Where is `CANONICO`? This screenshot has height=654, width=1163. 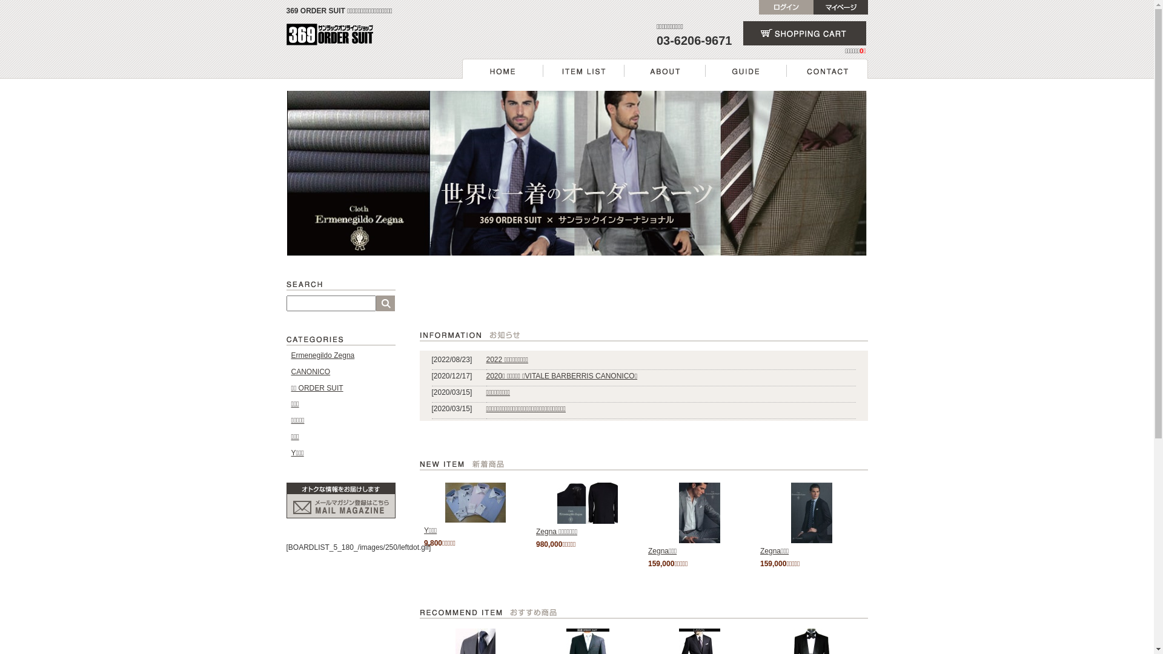
CANONICO is located at coordinates (310, 372).